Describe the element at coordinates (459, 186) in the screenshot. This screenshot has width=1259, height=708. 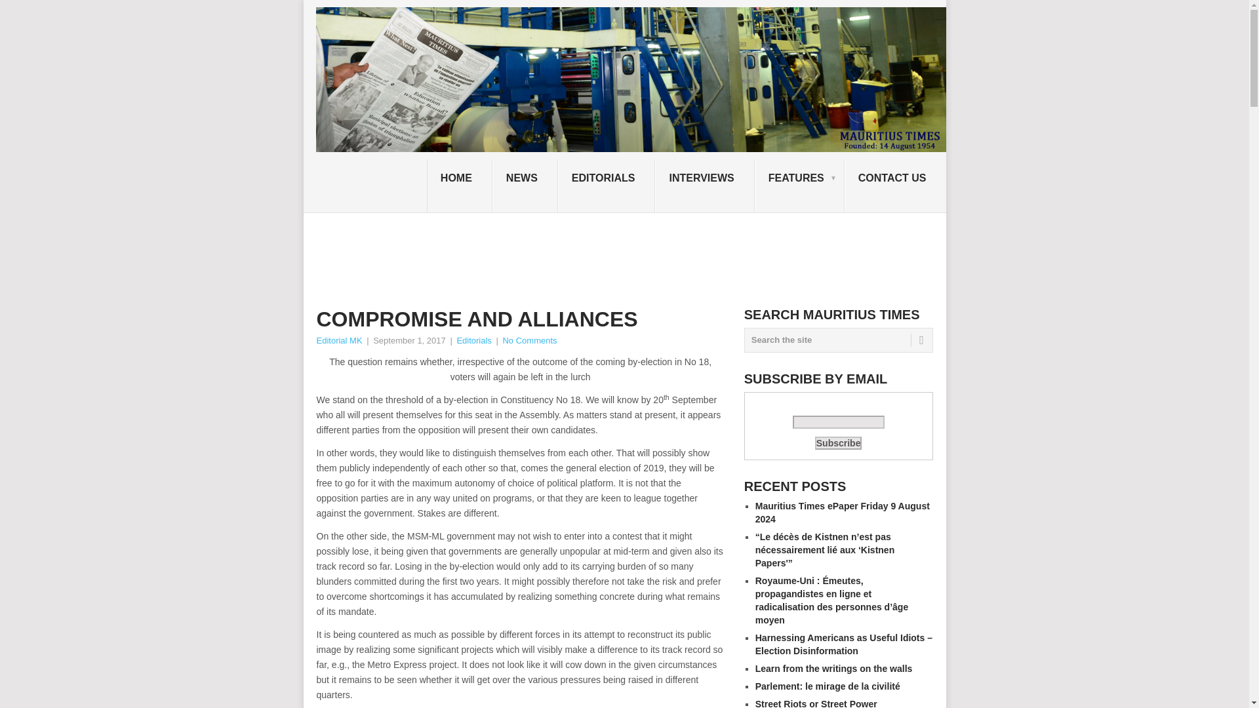
I see `HOME` at that location.